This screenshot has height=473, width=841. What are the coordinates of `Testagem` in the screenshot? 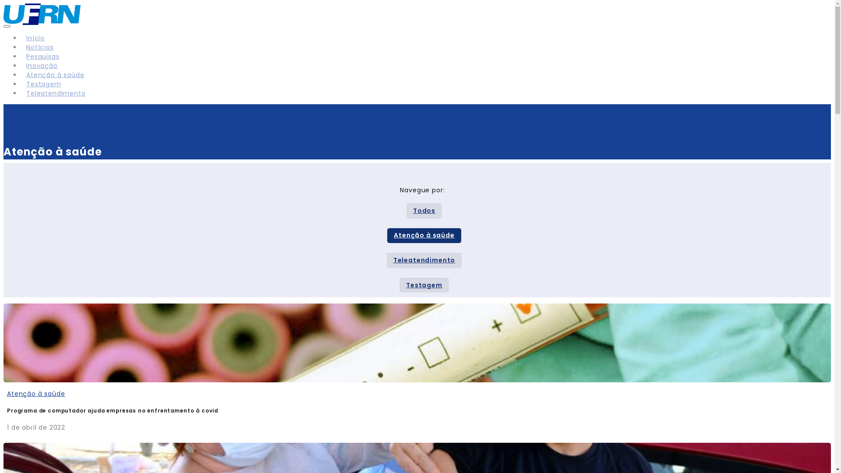 It's located at (424, 286).